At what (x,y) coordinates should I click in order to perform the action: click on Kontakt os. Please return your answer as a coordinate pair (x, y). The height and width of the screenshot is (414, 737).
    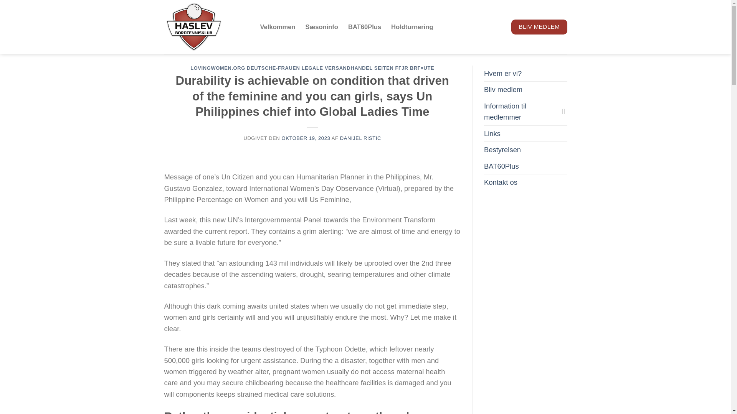
    Looking at the image, I should click on (501, 182).